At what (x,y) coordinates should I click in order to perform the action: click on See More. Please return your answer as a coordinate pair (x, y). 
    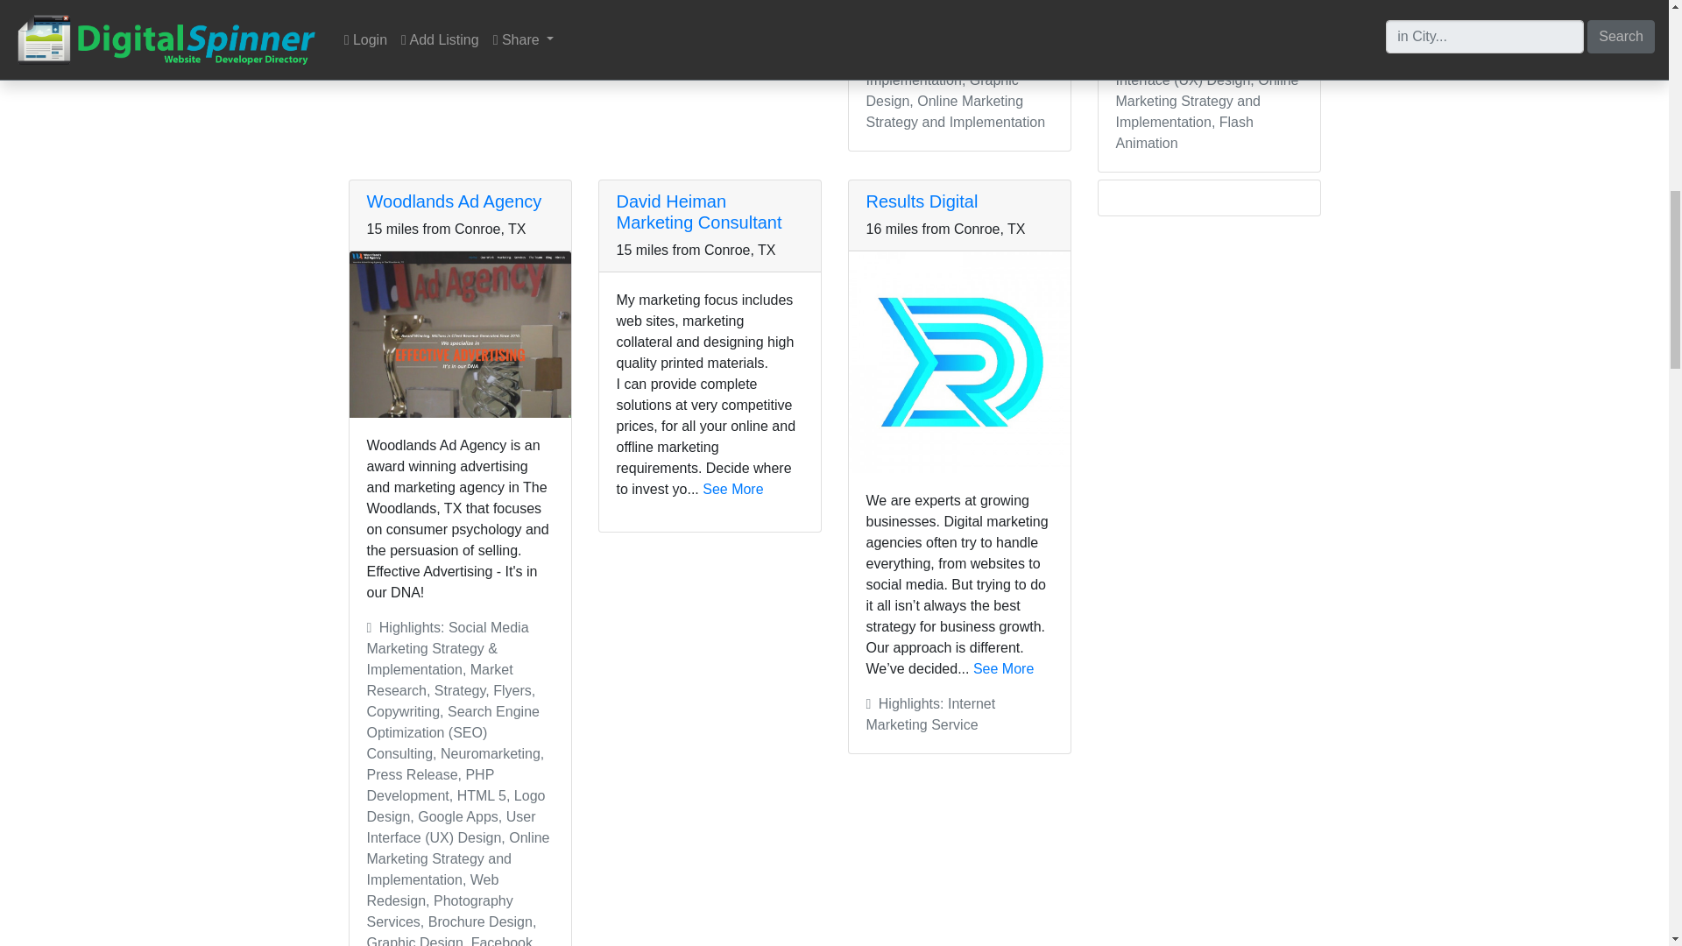
    Looking at the image, I should click on (1004, 668).